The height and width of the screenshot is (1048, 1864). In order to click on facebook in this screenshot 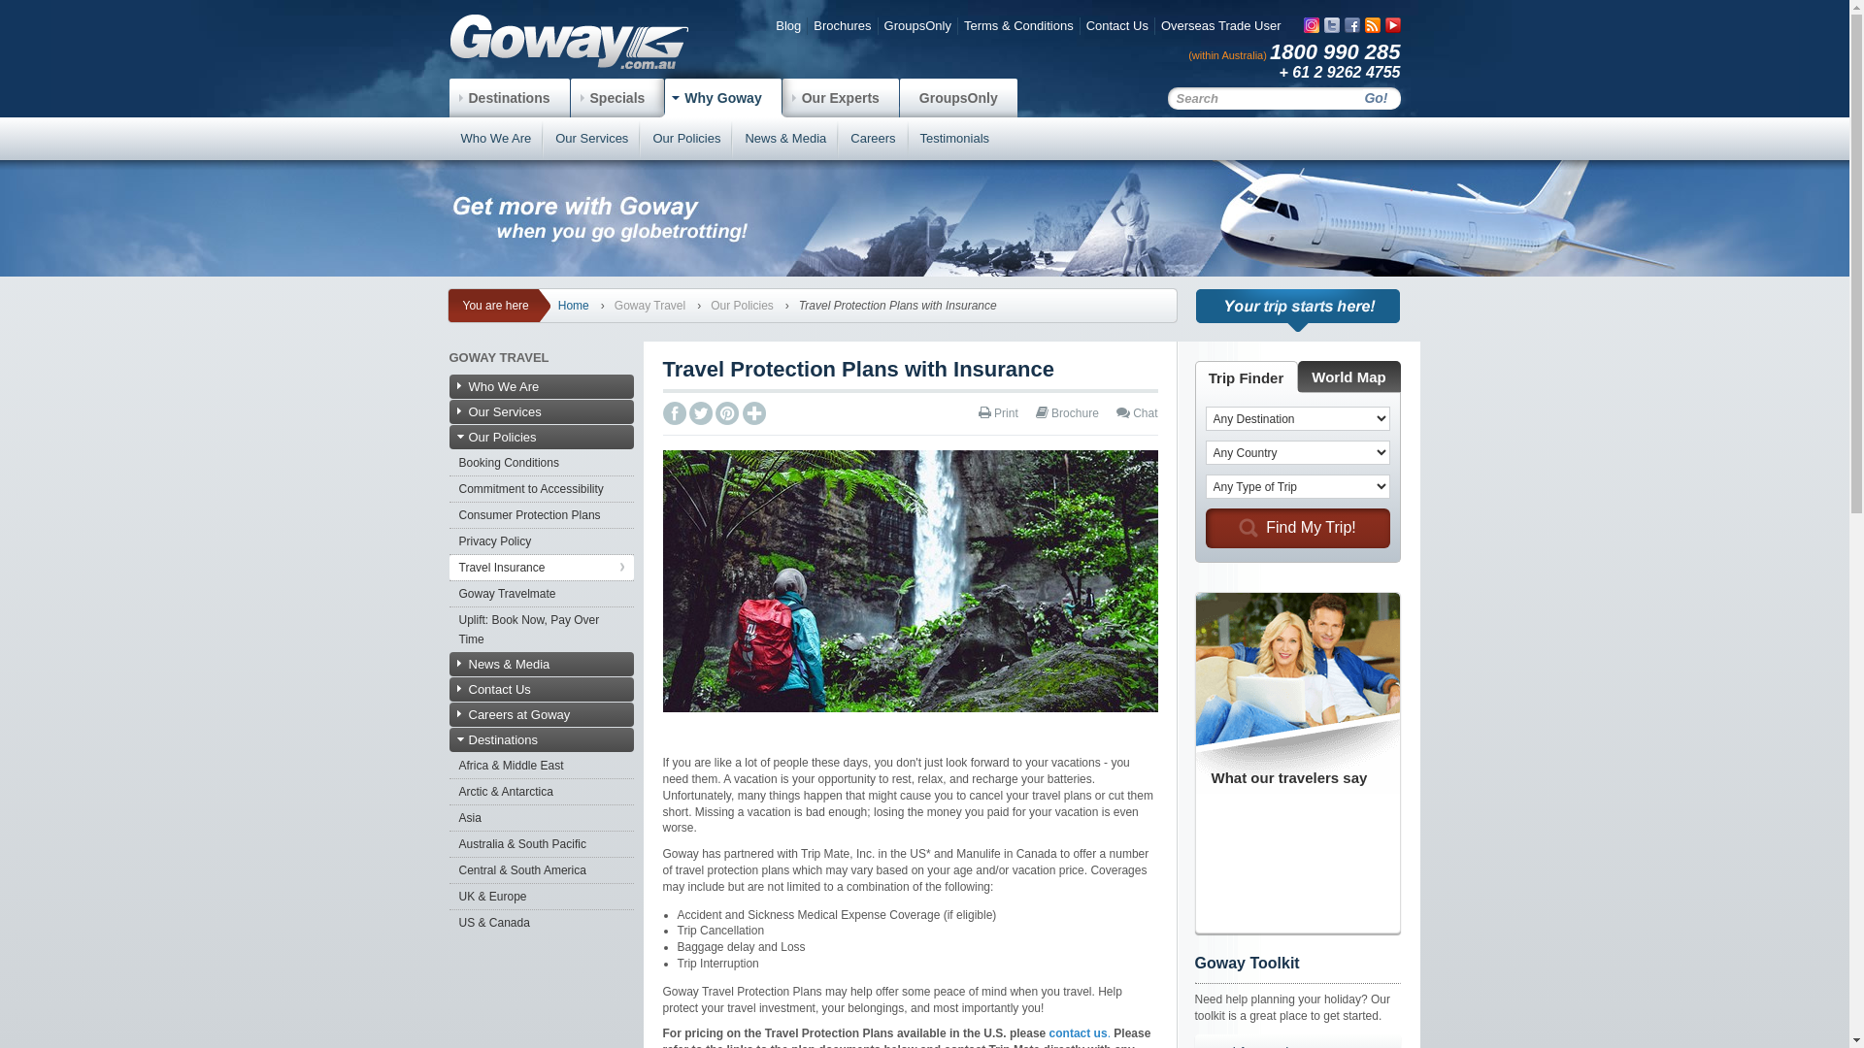, I will do `click(1351, 25)`.